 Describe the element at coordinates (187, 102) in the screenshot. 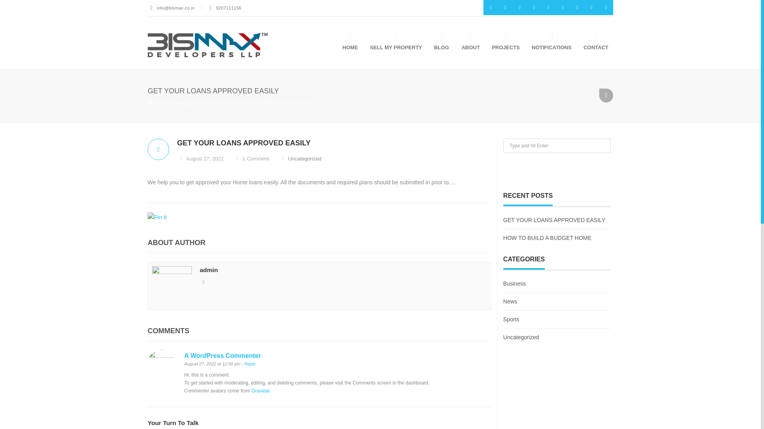

I see `Uncategorized` at that location.